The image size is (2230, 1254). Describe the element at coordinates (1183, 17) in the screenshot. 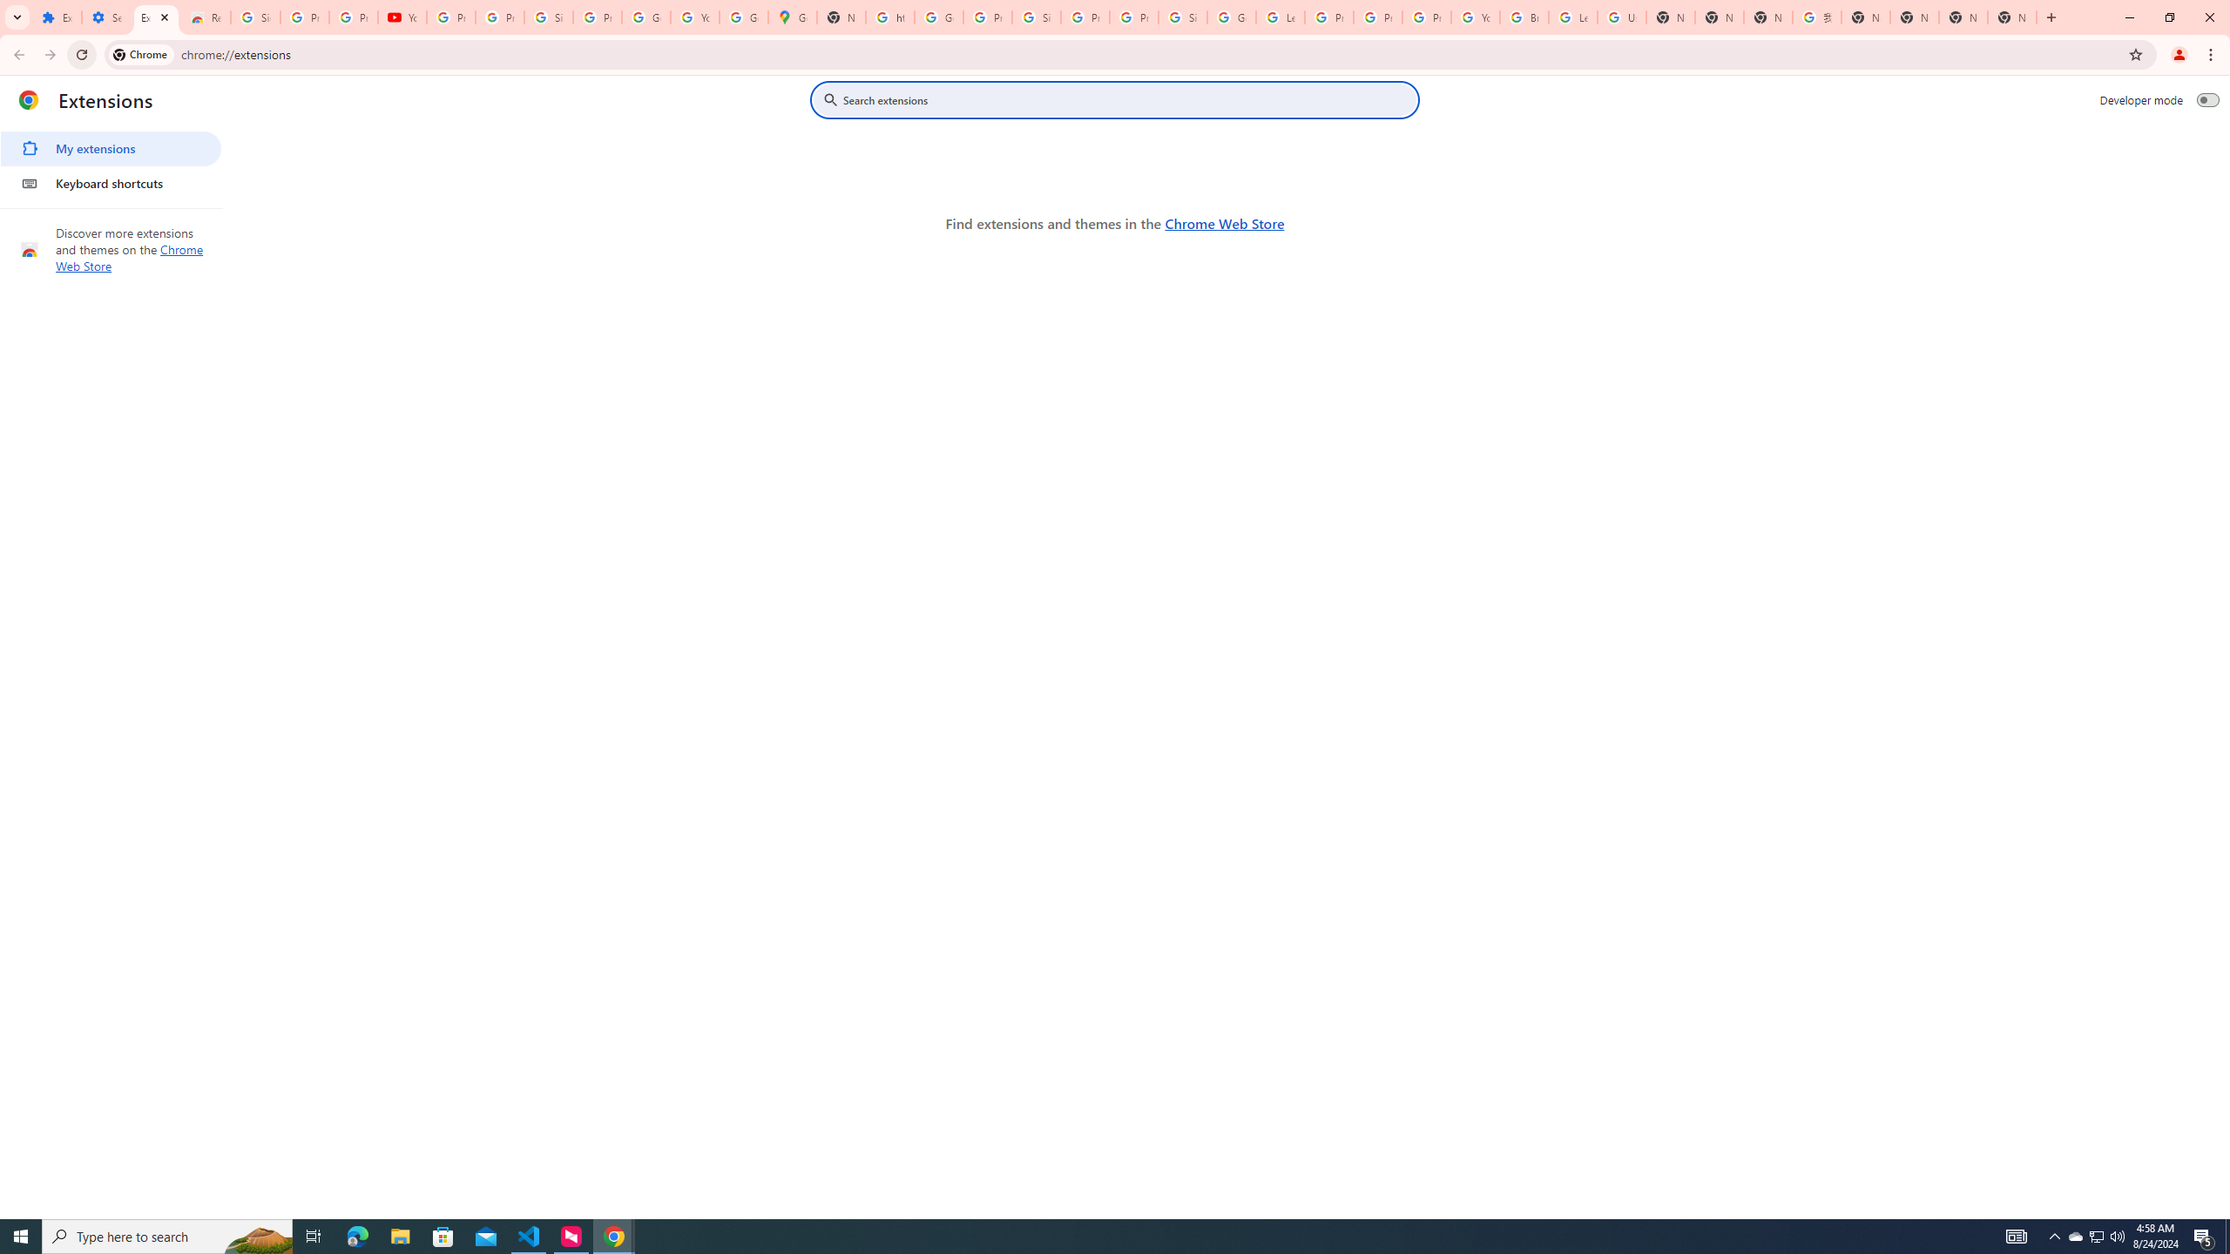

I see `Sign in - Google Accounts` at that location.